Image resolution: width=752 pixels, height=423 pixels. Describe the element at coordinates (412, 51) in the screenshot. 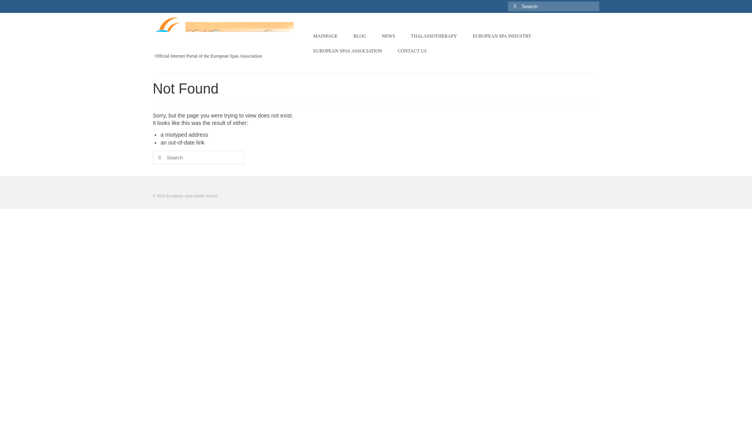

I see `CONTACT US` at that location.